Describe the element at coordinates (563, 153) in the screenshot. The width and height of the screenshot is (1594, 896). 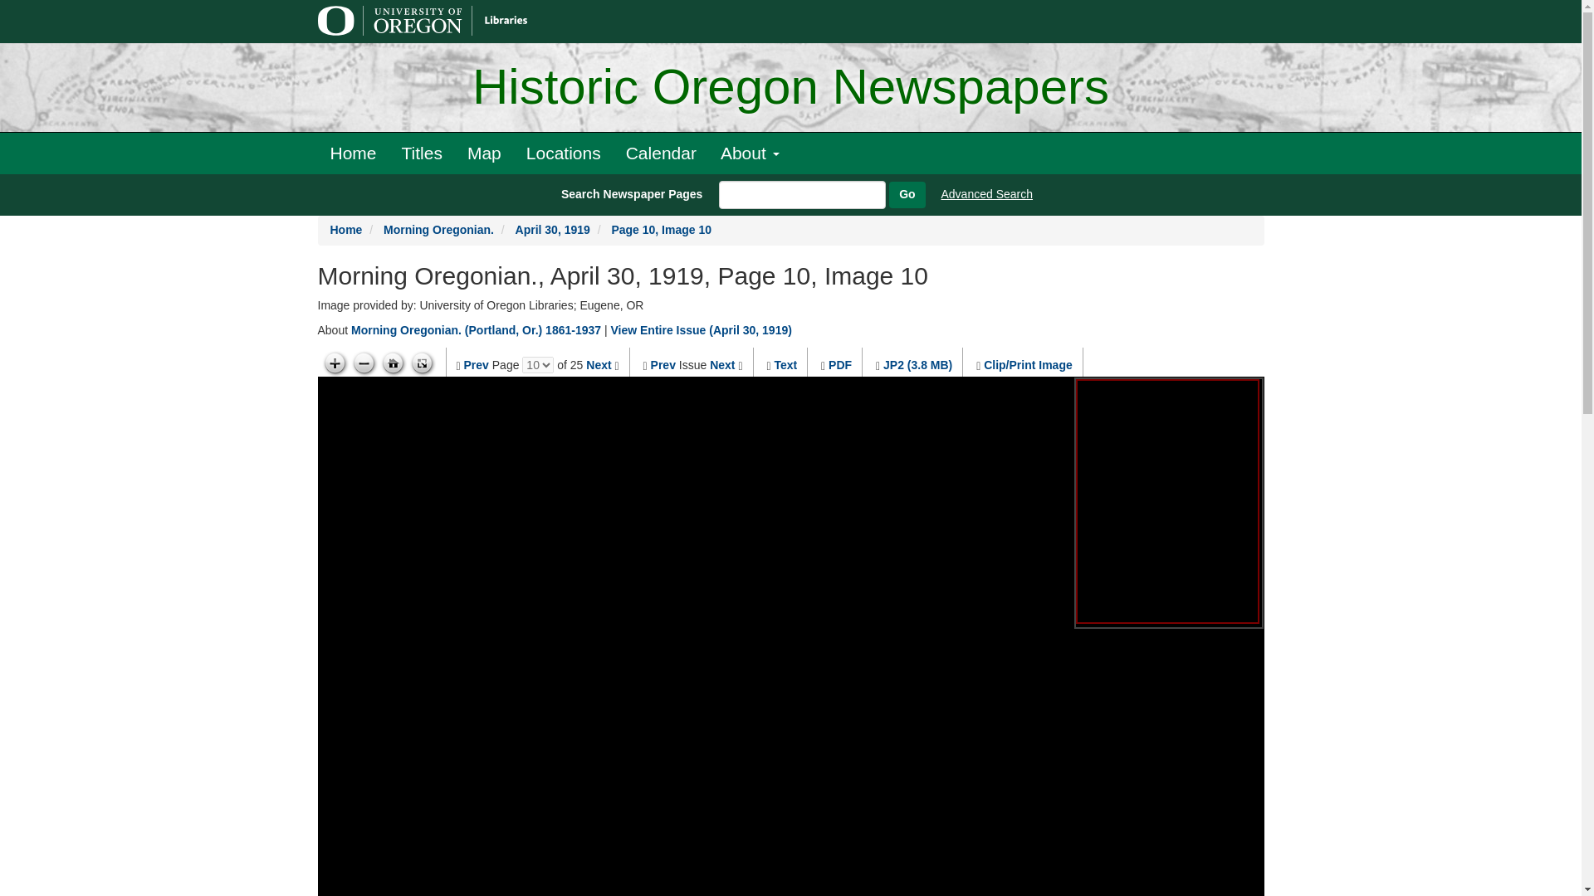
I see `Locations` at that location.